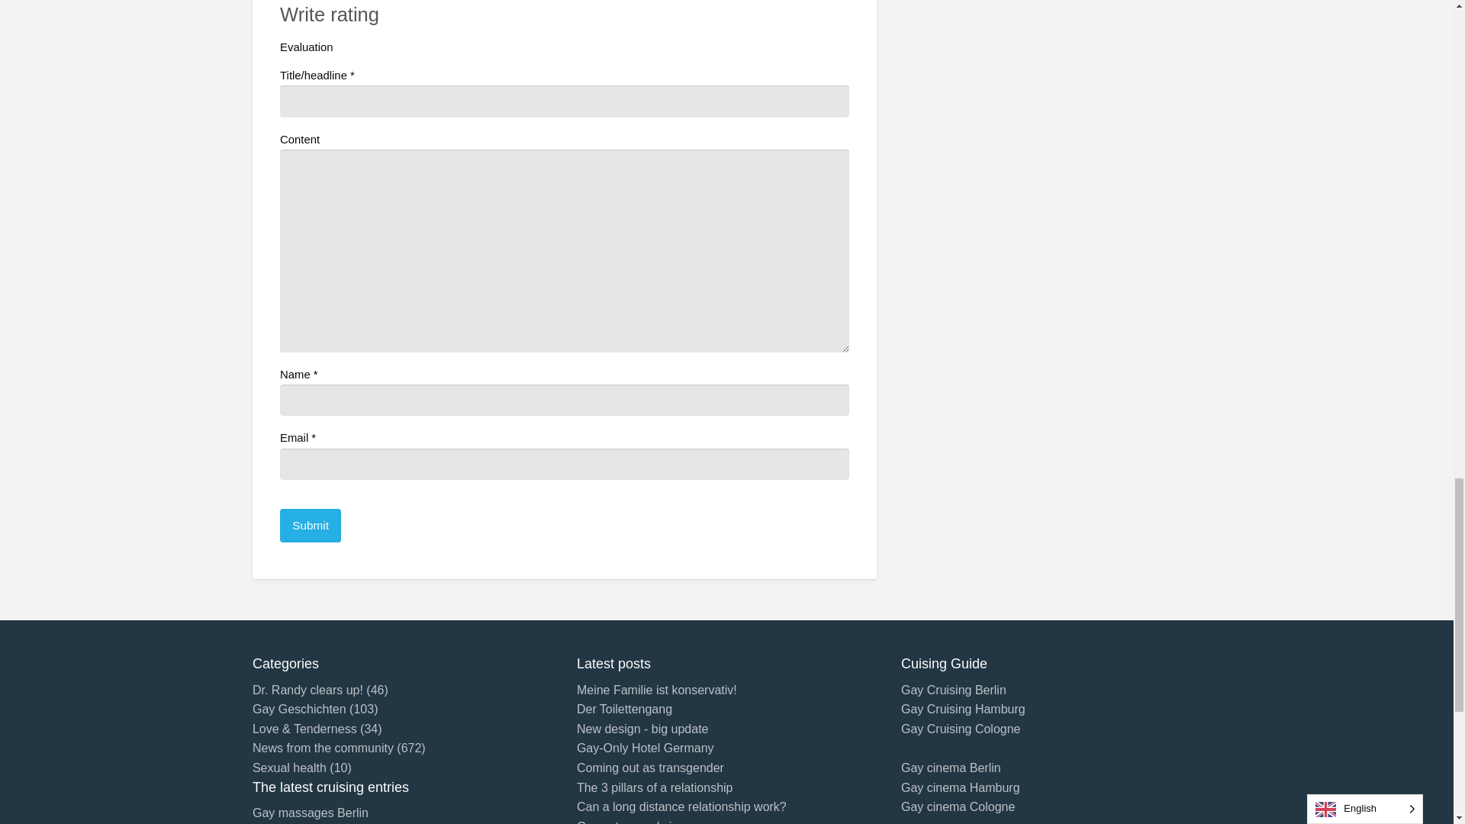  I want to click on Submit, so click(310, 525).